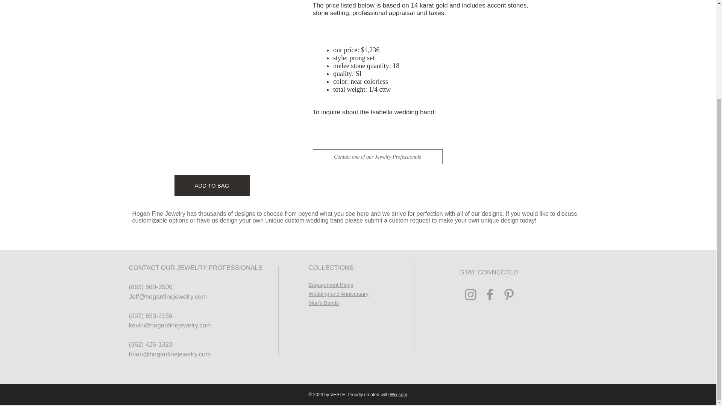 The width and height of the screenshot is (722, 406). I want to click on ADD TO BAG, so click(212, 185).